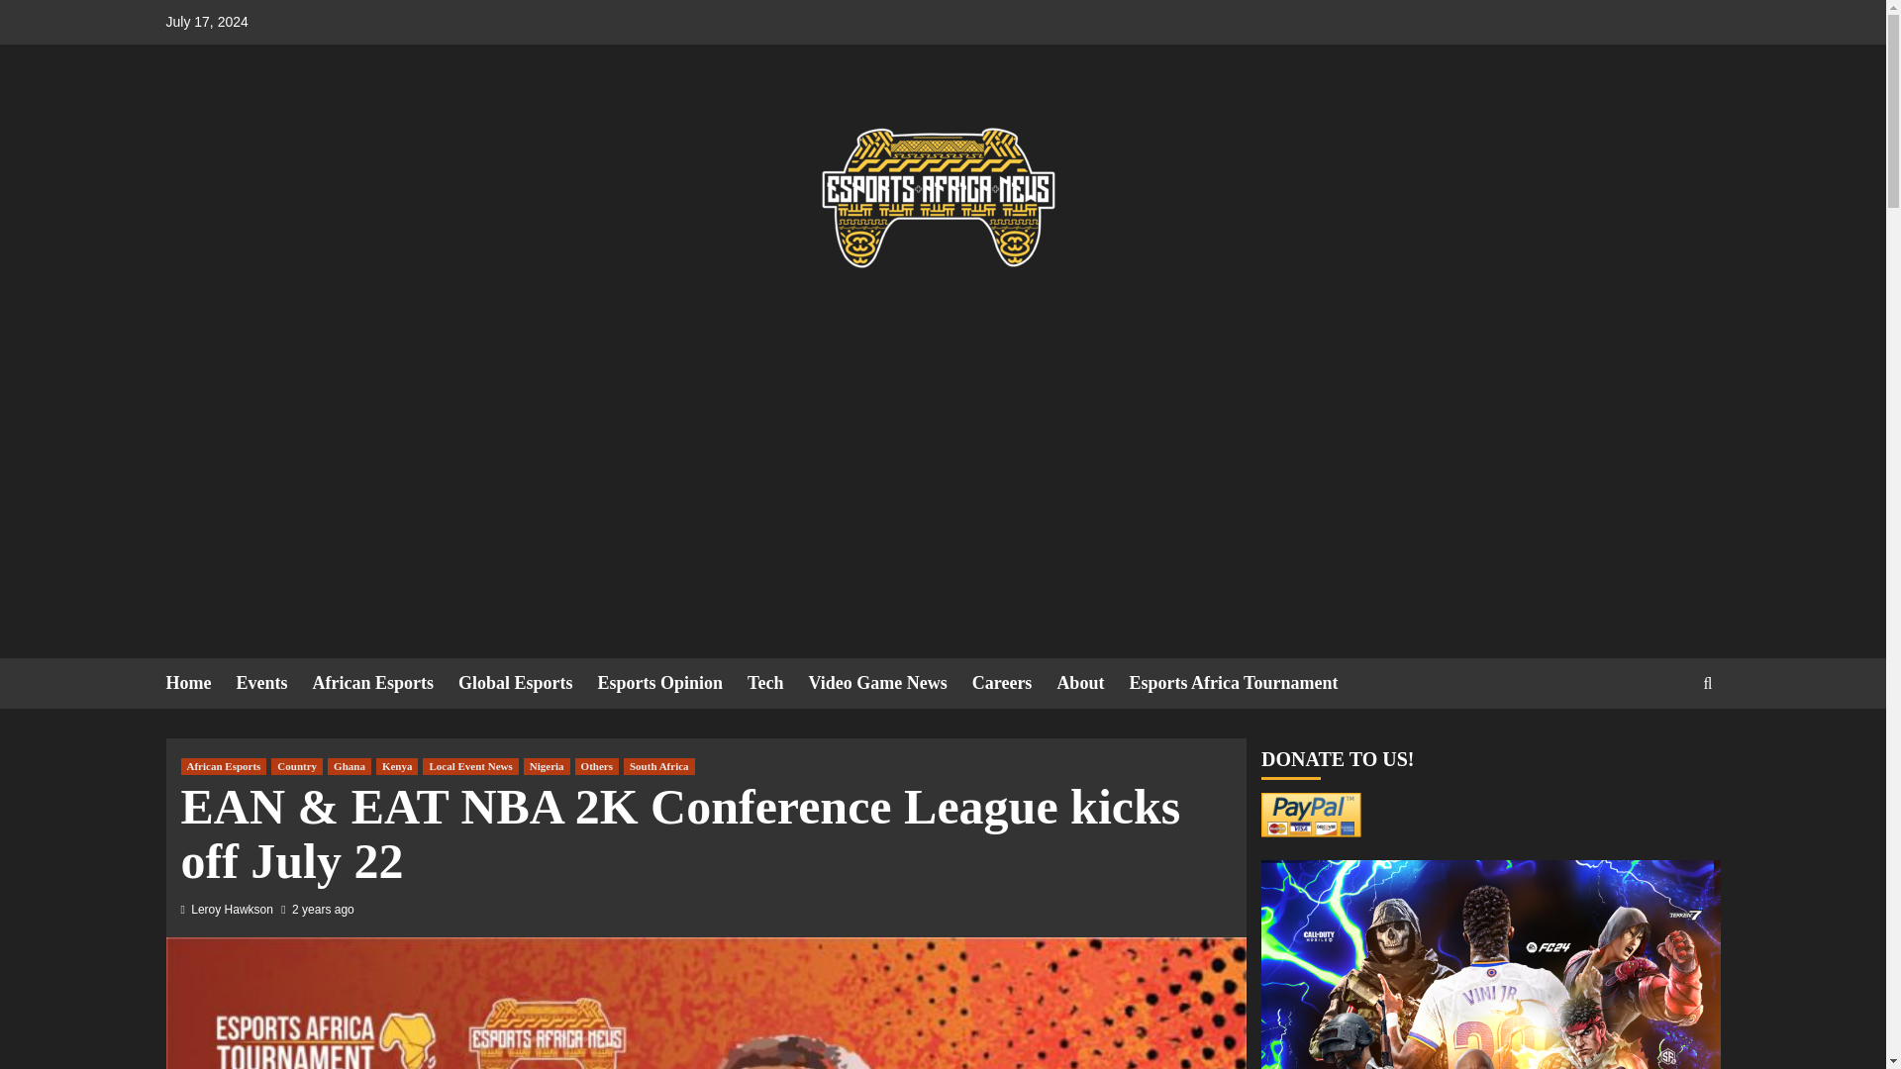 The height and width of the screenshot is (1069, 1901). I want to click on Tech, so click(777, 683).